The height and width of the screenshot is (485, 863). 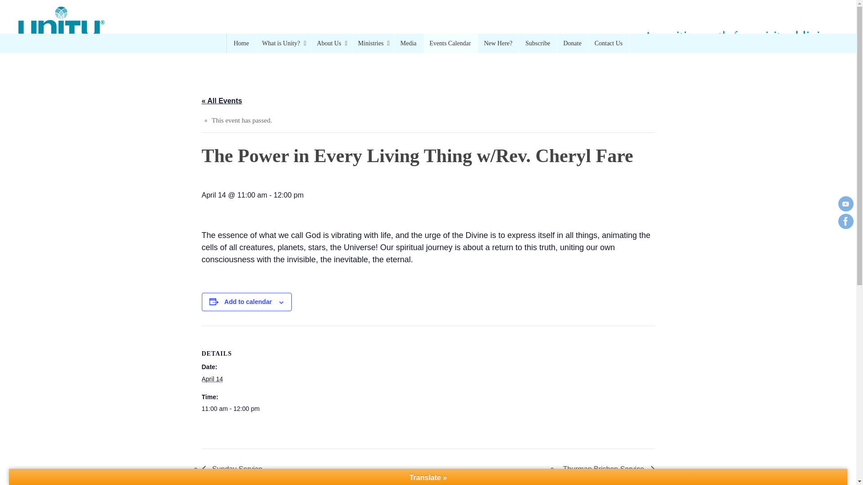 What do you see at coordinates (331, 43) in the screenshot?
I see `About Us` at bounding box center [331, 43].